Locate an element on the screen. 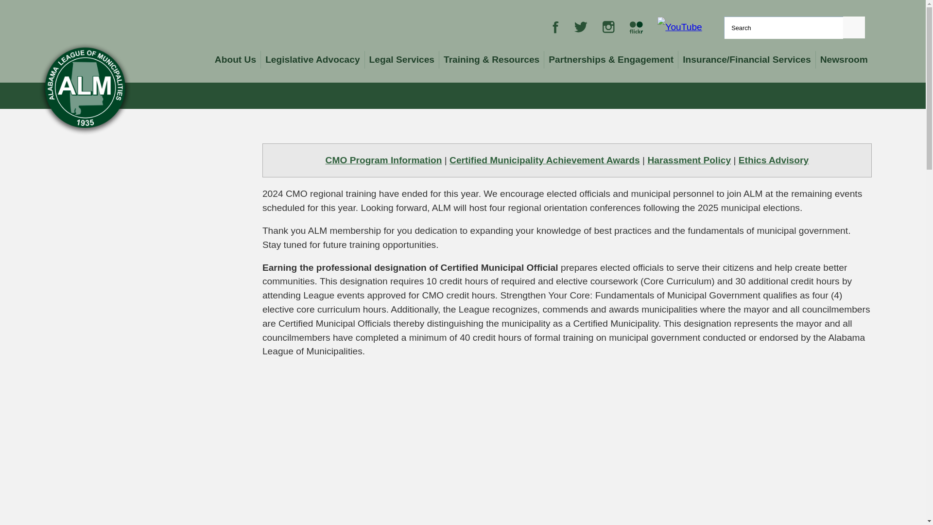 Image resolution: width=933 pixels, height=525 pixels. Facebook is located at coordinates (555, 26).